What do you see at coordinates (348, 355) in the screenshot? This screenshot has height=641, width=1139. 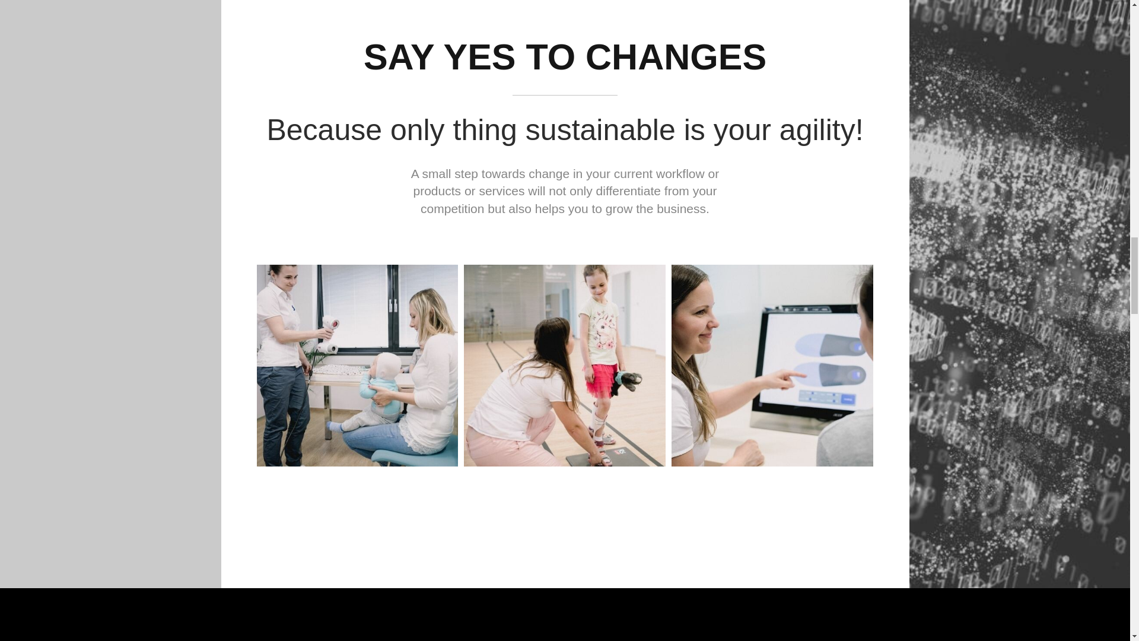 I see `1` at bounding box center [348, 355].